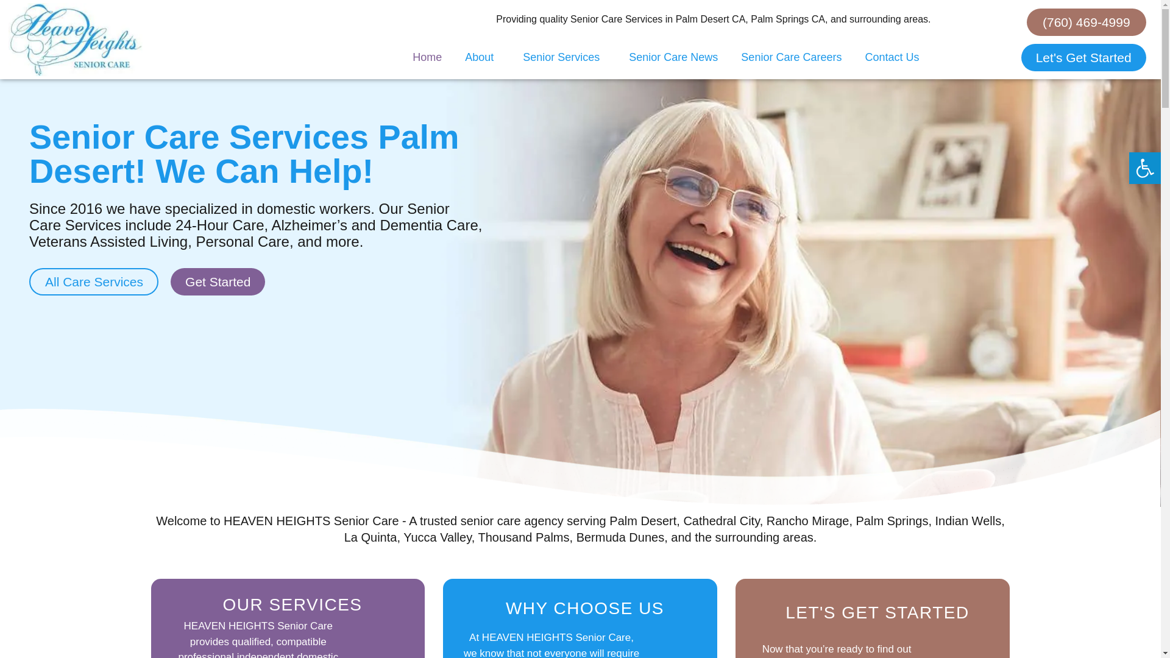 The image size is (1170, 658). What do you see at coordinates (791, 57) in the screenshot?
I see `Senior Care Careers` at bounding box center [791, 57].